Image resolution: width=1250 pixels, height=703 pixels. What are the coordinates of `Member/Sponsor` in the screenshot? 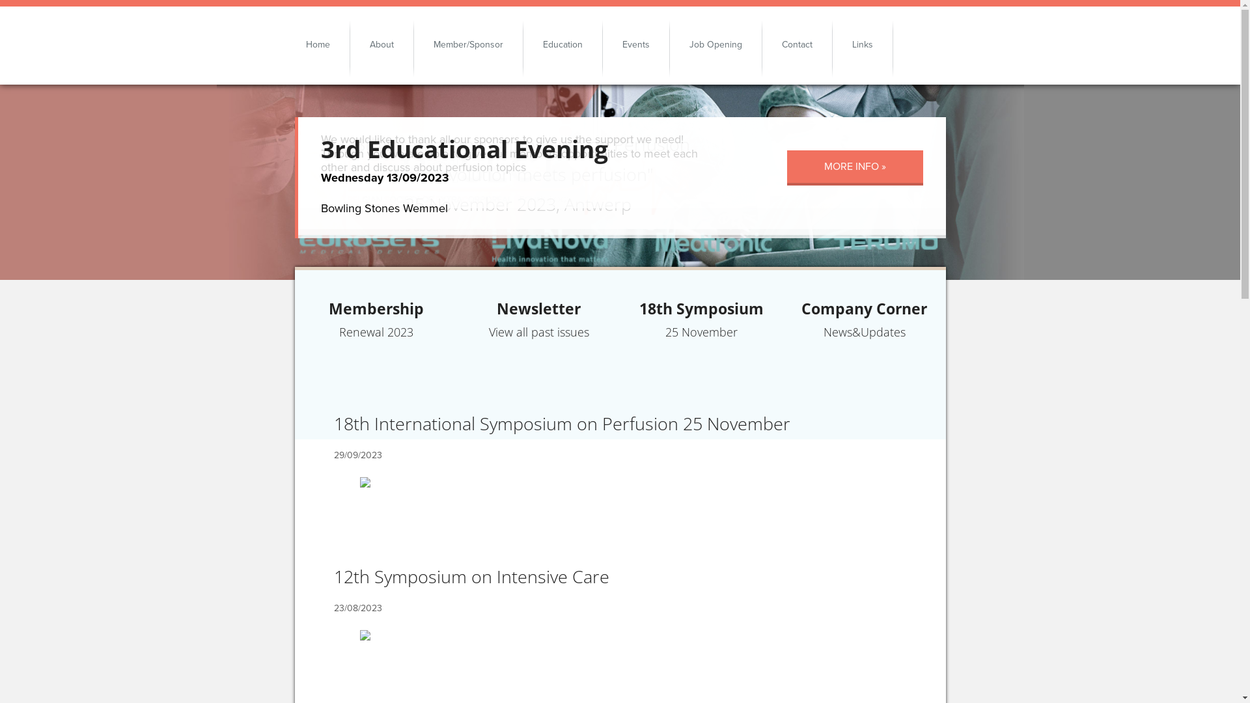 It's located at (469, 44).